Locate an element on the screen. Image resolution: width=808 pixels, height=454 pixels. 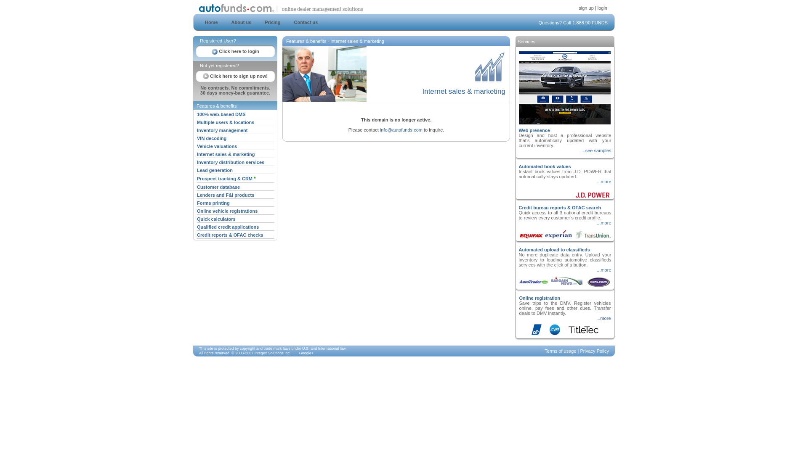
100% web-based DMS is located at coordinates (221, 114).